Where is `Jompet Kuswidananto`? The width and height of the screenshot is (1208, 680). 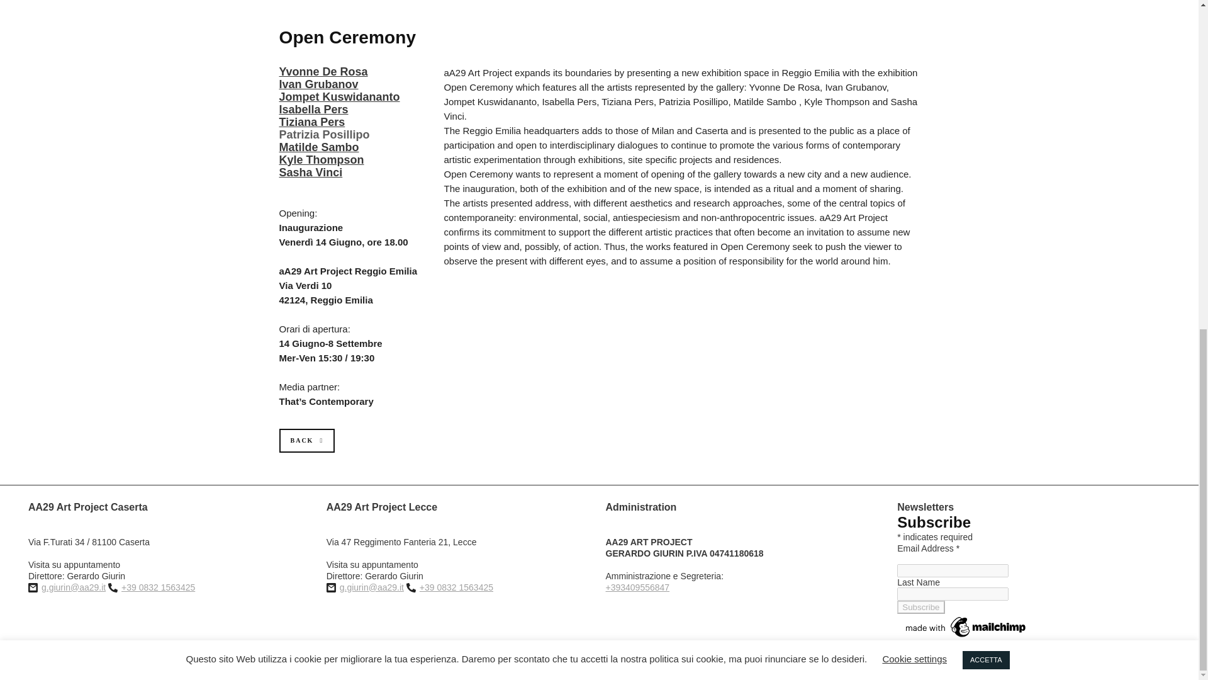
Jompet Kuswidananto is located at coordinates (339, 97).